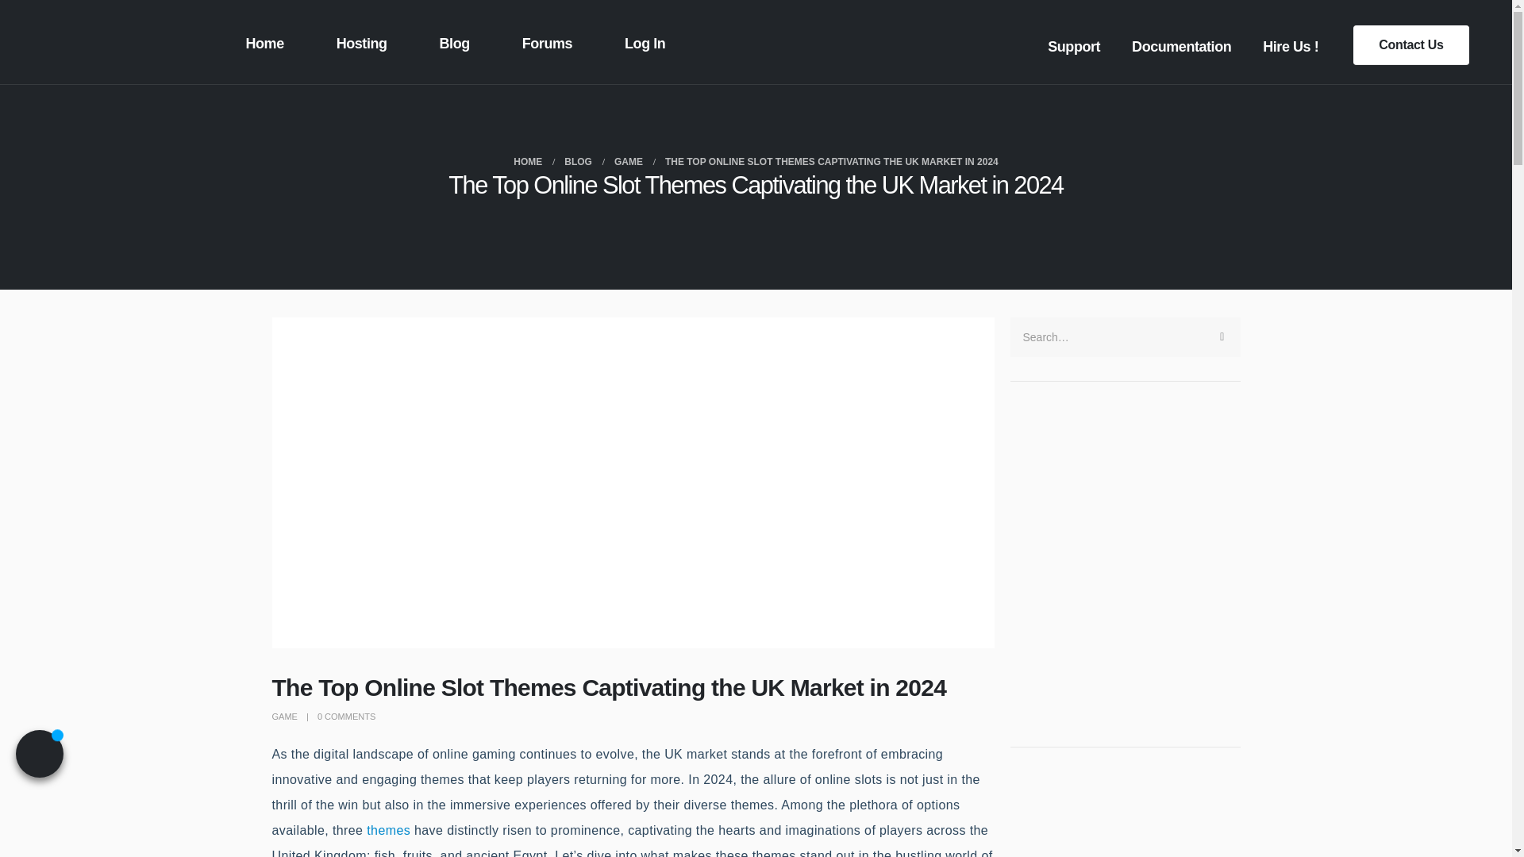  Describe the element at coordinates (528, 162) in the screenshot. I see `Go to Home Page` at that location.